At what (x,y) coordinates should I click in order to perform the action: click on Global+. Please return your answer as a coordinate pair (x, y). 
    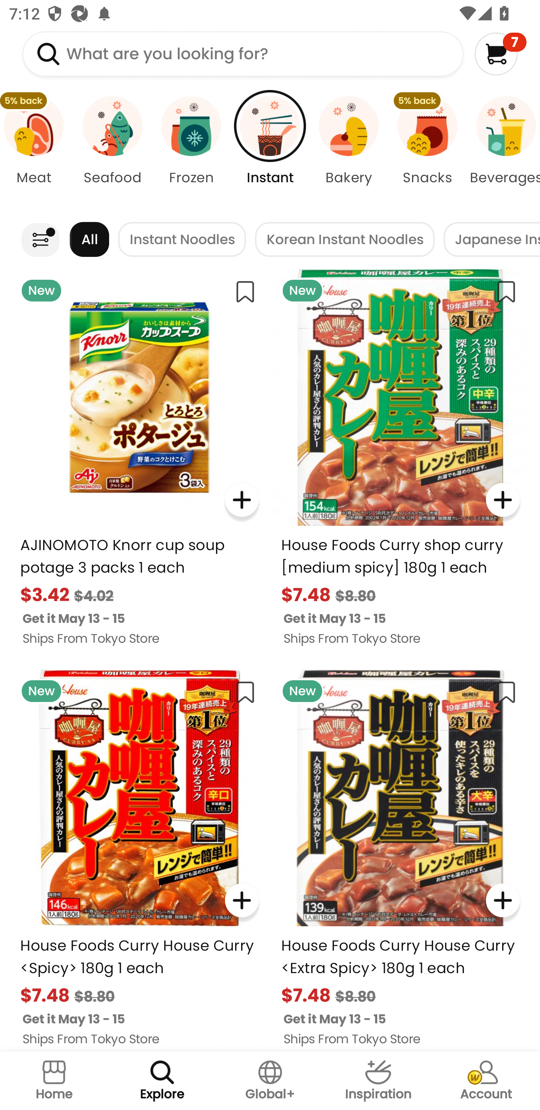
    Looking at the image, I should click on (270, 1081).